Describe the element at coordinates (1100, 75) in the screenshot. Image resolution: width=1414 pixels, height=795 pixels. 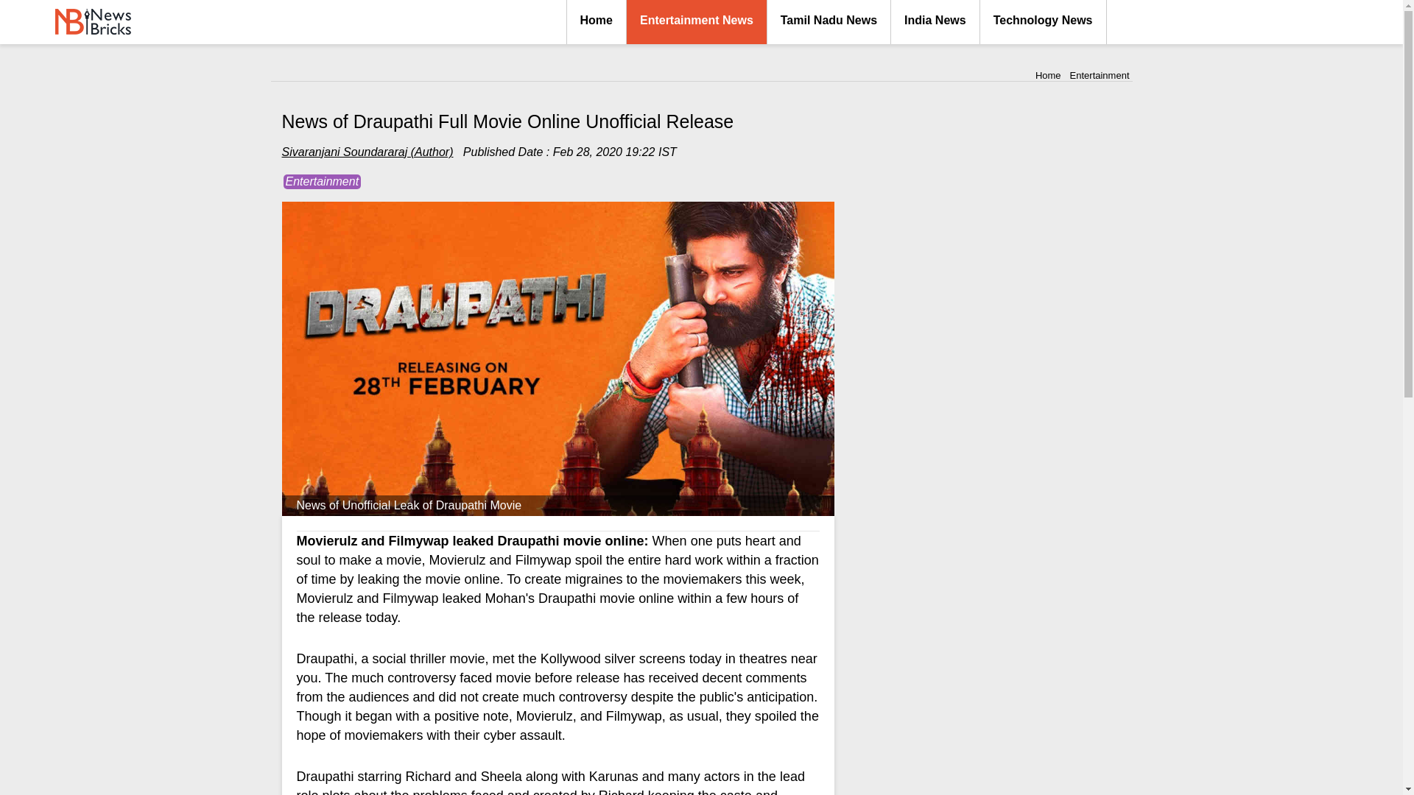
I see `Entertainment` at that location.